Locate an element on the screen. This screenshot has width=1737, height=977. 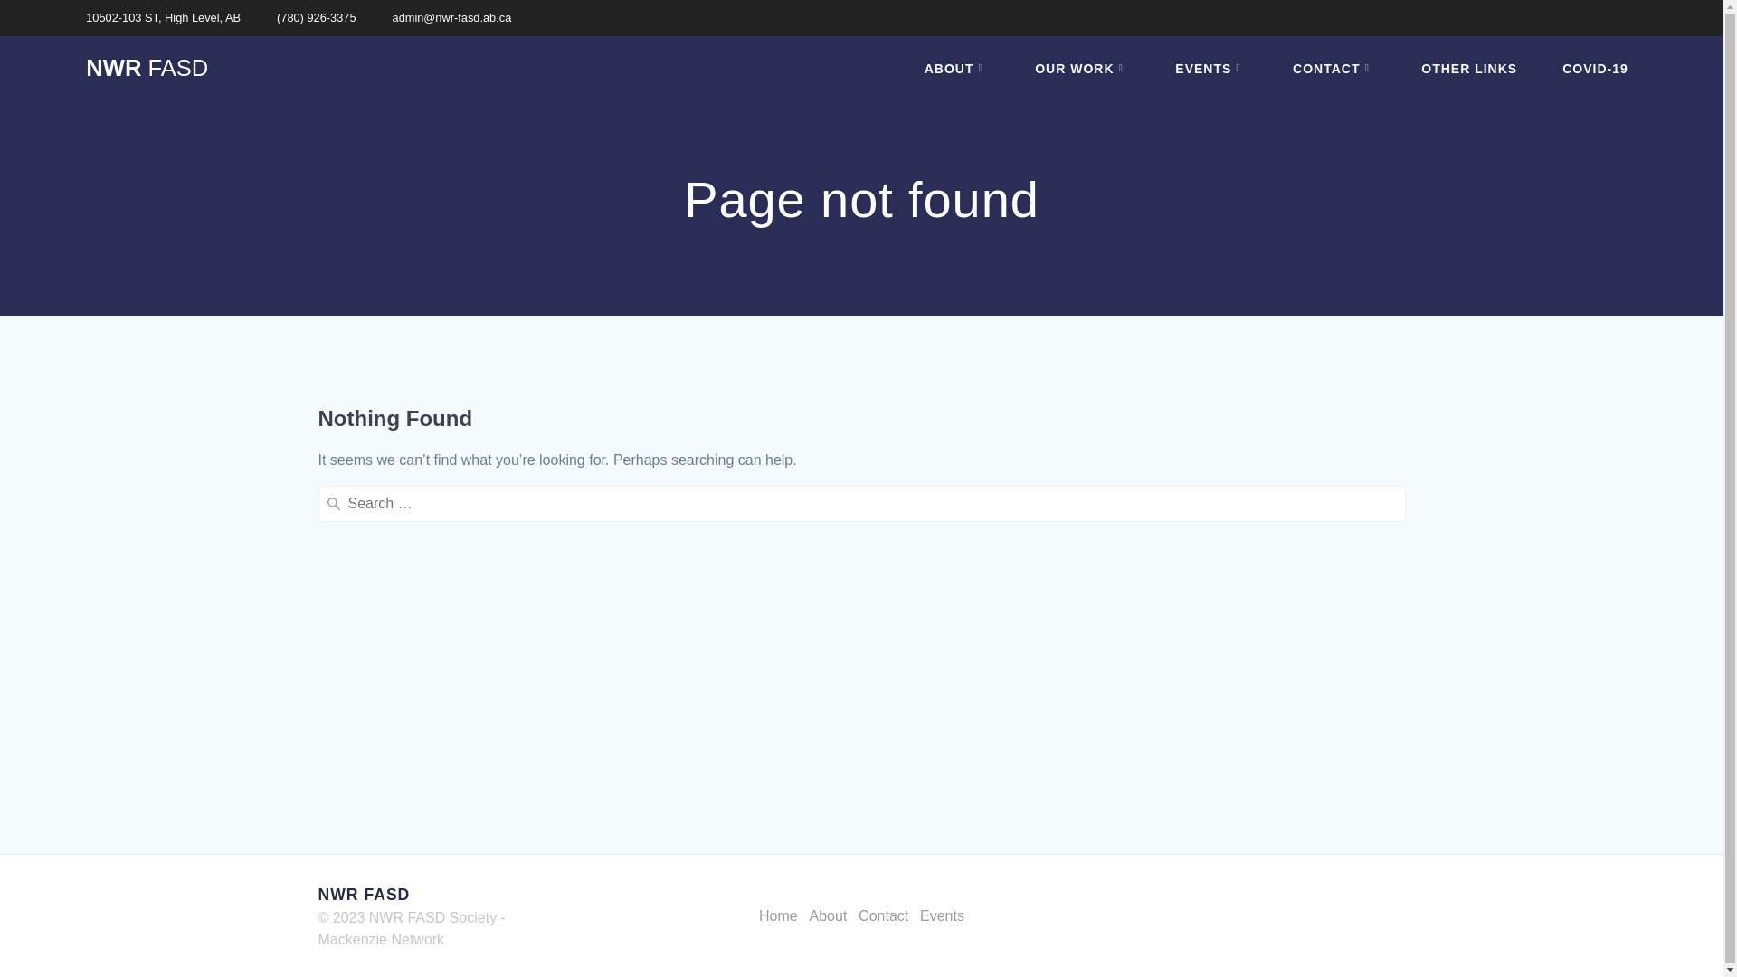
Contact is located at coordinates (883, 916).